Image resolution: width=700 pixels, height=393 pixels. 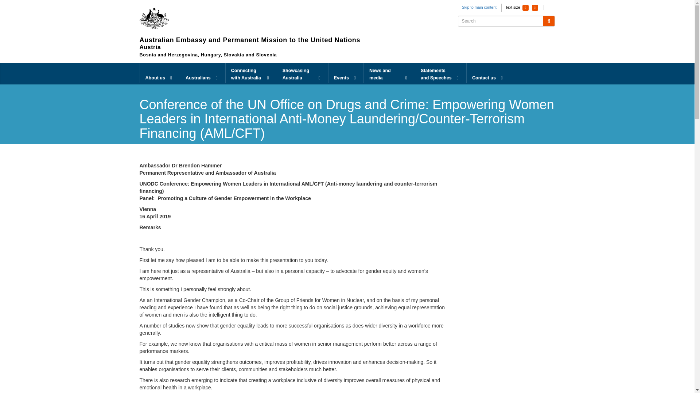 I want to click on Showcasing Australia  , so click(x=303, y=74).